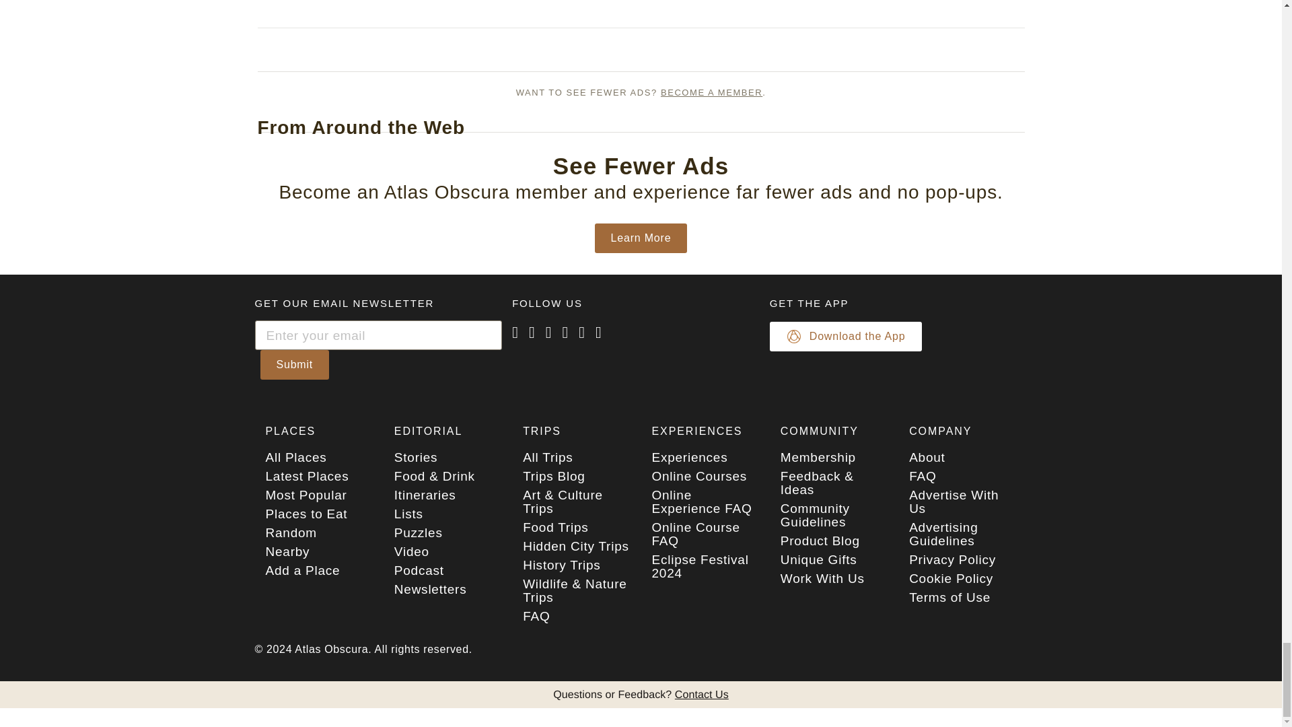 This screenshot has width=1292, height=727. Describe the element at coordinates (294, 364) in the screenshot. I see `Submit` at that location.